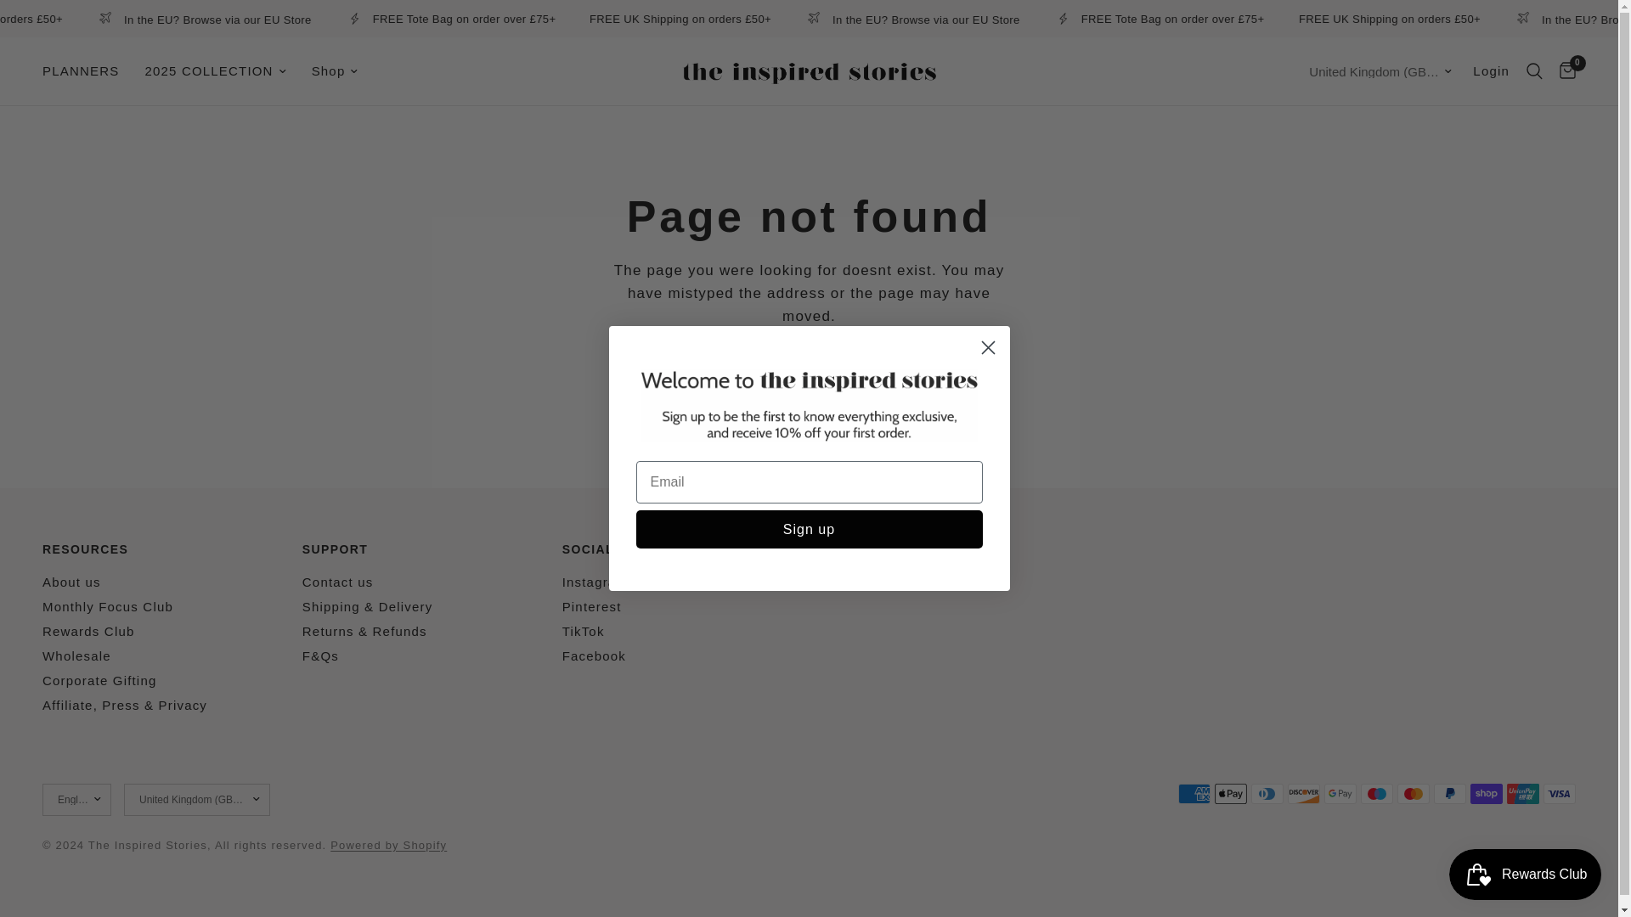  Describe the element at coordinates (107, 606) in the screenshot. I see `Monthly Focus Club` at that location.